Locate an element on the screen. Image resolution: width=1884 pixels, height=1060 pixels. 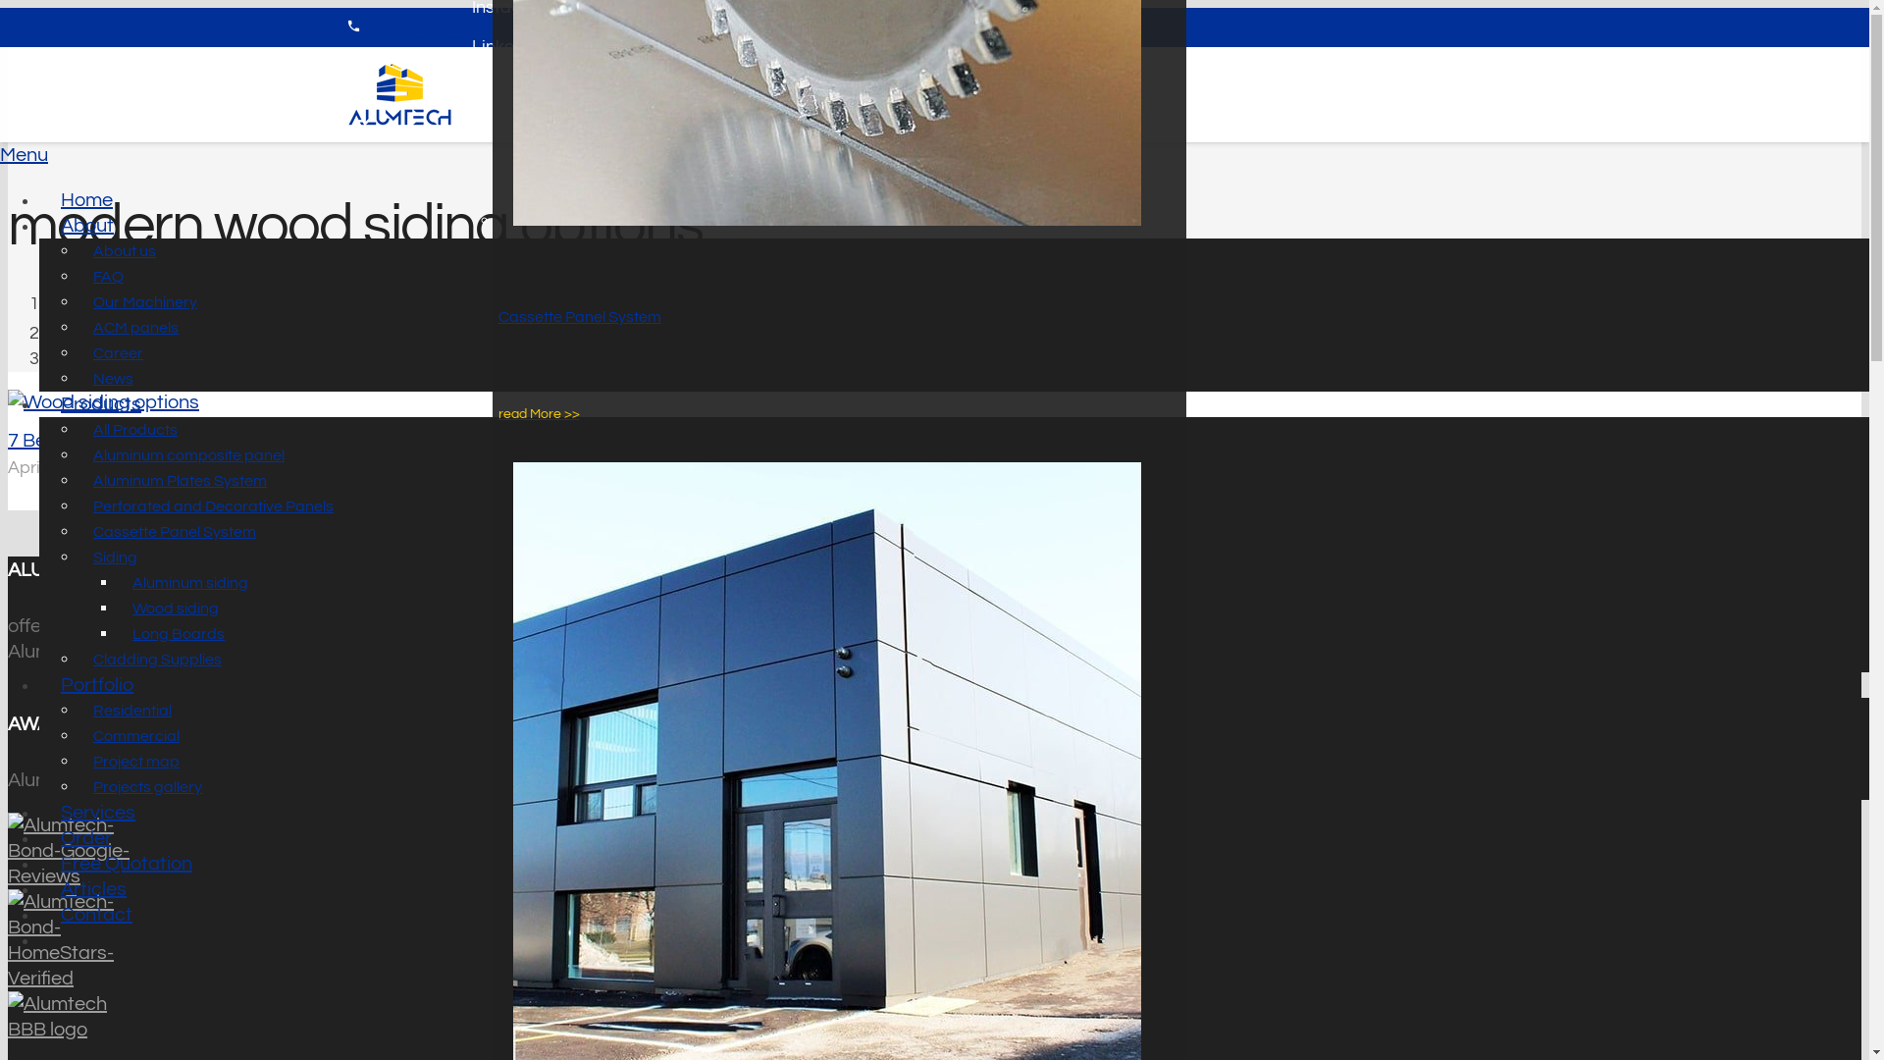
BBB is located at coordinates (516, 780).